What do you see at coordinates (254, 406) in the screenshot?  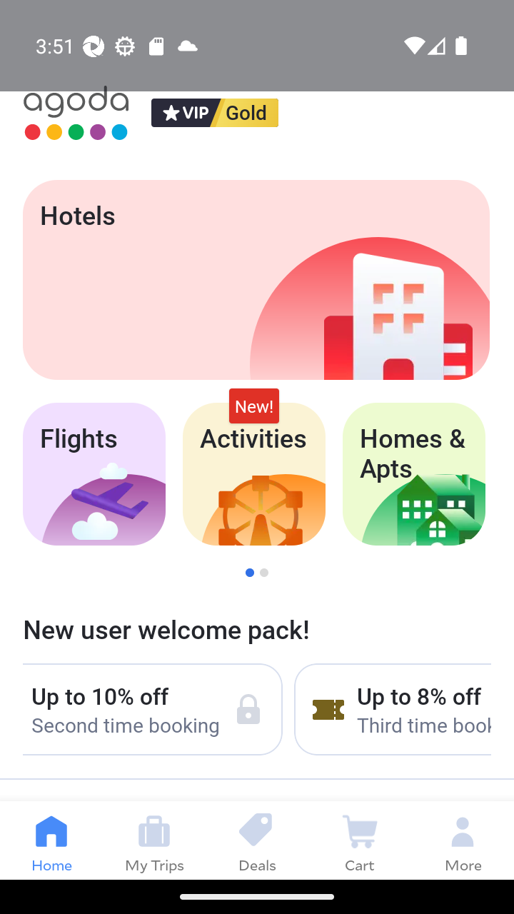 I see `New!` at bounding box center [254, 406].